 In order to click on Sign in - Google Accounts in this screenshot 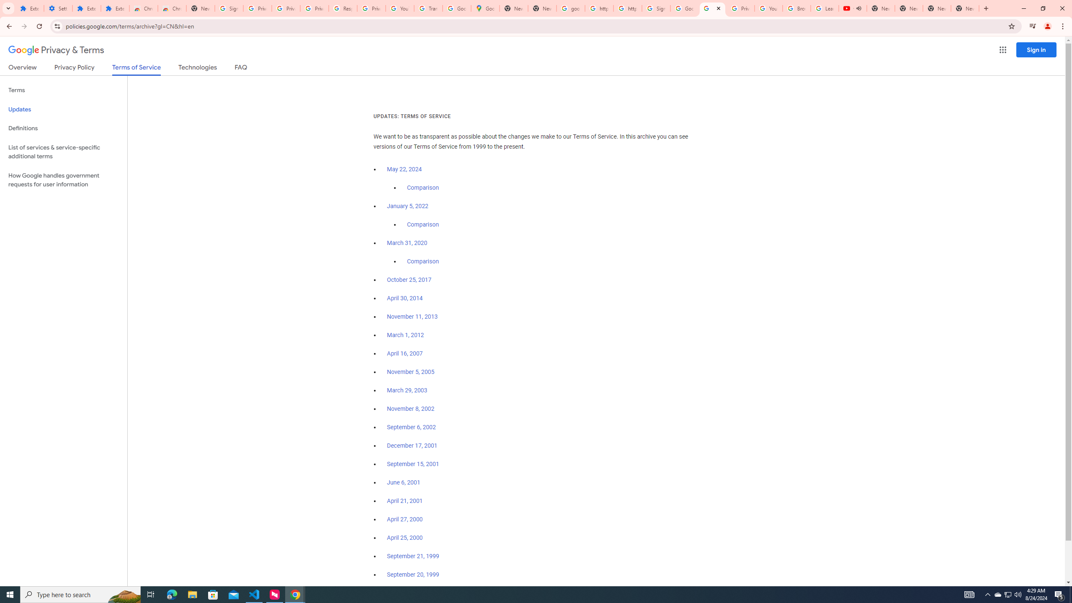, I will do `click(656, 8)`.